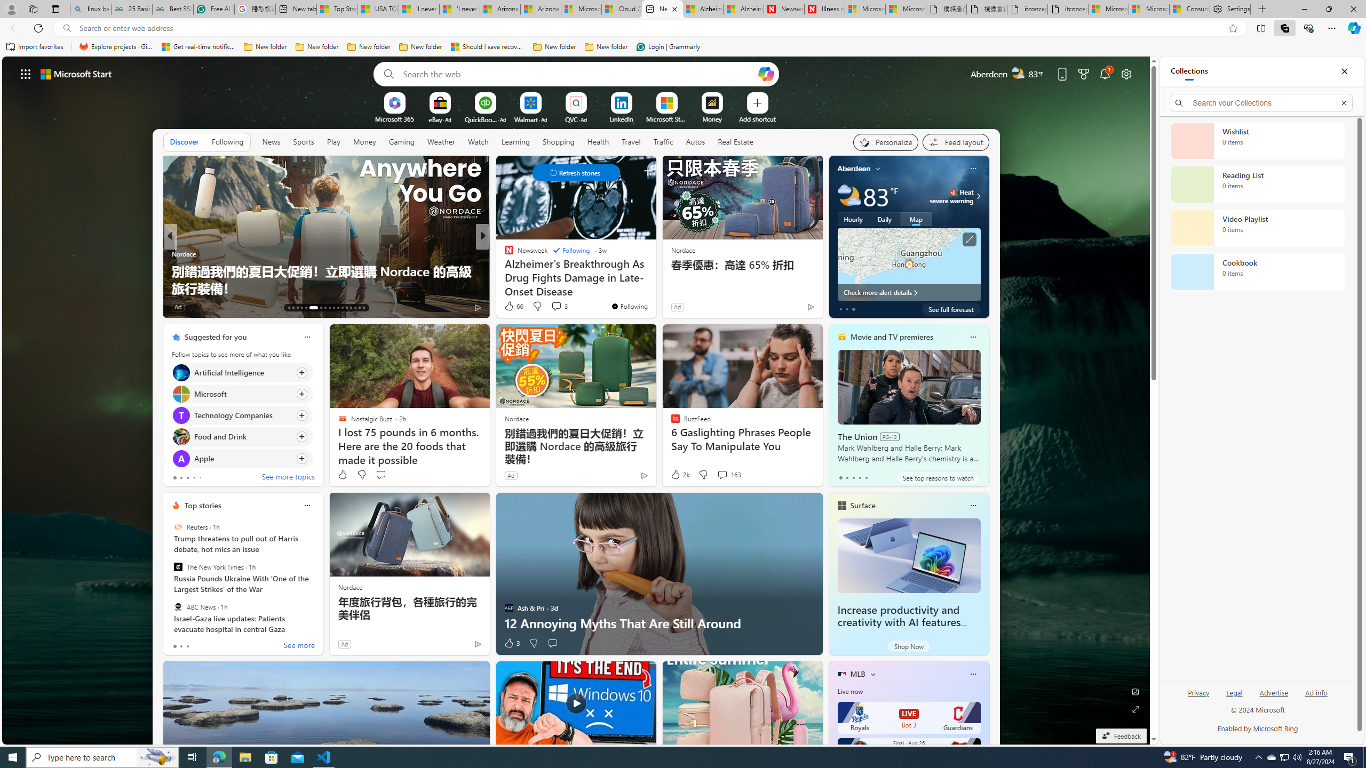 This screenshot has width=1366, height=768. What do you see at coordinates (325, 288) in the screenshot?
I see `15 Cool Life Facts You Won't Learn in School` at bounding box center [325, 288].